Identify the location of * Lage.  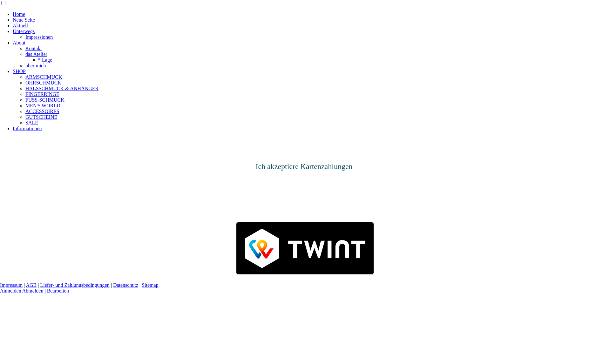
(45, 60).